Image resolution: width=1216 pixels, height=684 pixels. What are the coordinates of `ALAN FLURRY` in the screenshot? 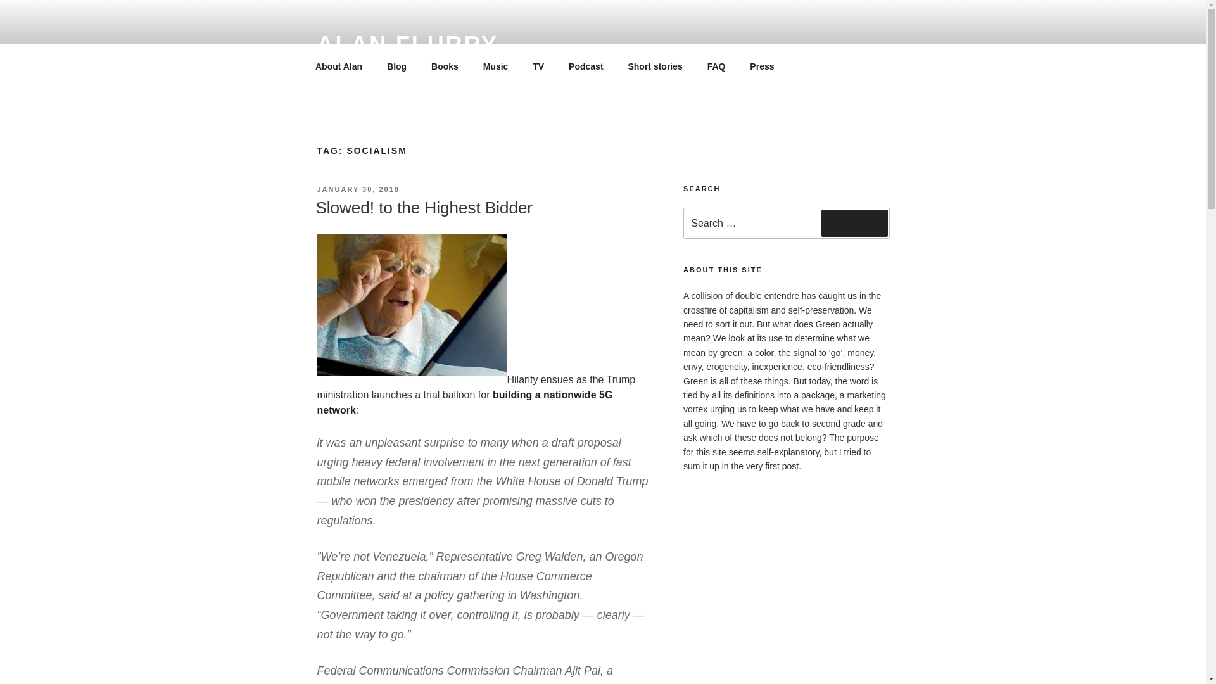 It's located at (407, 44).